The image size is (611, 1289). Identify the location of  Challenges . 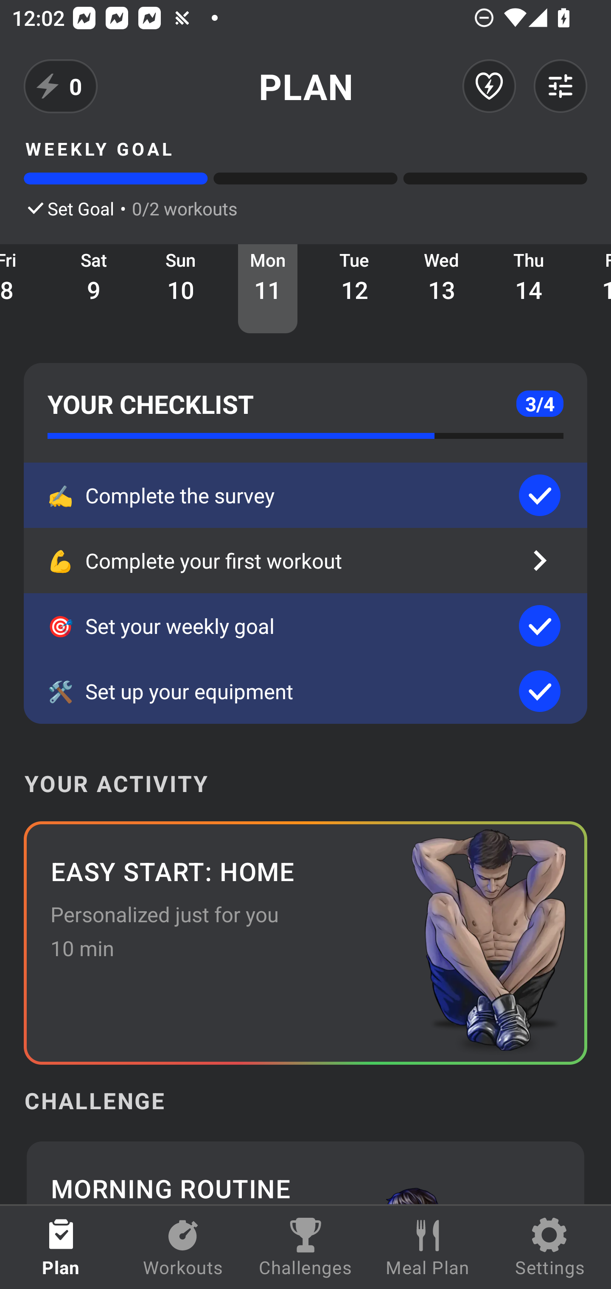
(305, 1247).